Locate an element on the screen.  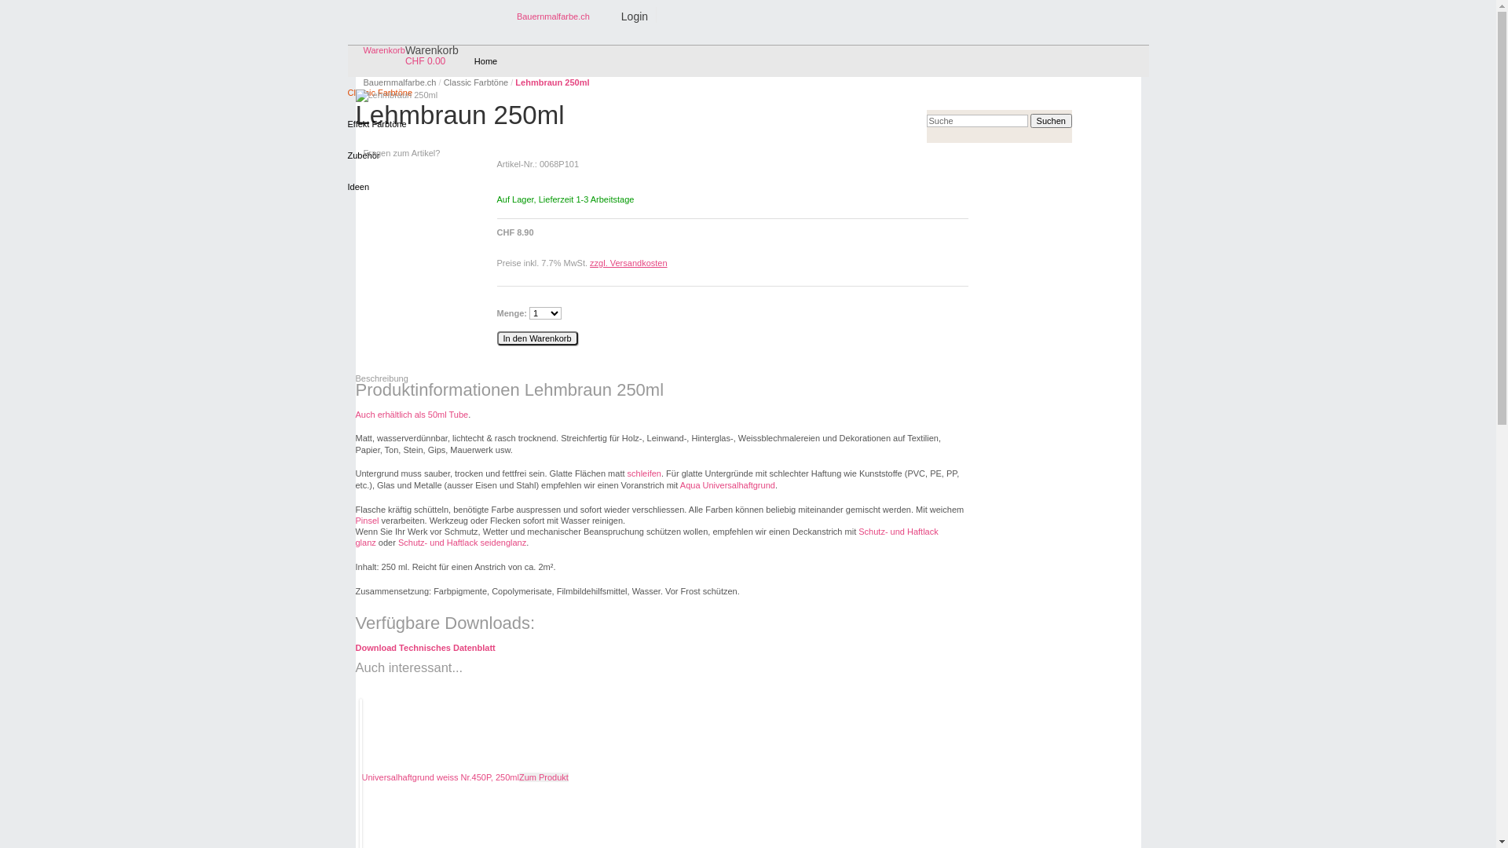
Zum Produkt is located at coordinates (544, 777).